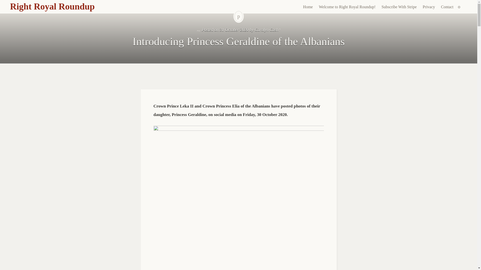 Image resolution: width=481 pixels, height=270 pixels. Describe the element at coordinates (347, 7) in the screenshot. I see `Welcome to Right Royal Roundup!` at that location.